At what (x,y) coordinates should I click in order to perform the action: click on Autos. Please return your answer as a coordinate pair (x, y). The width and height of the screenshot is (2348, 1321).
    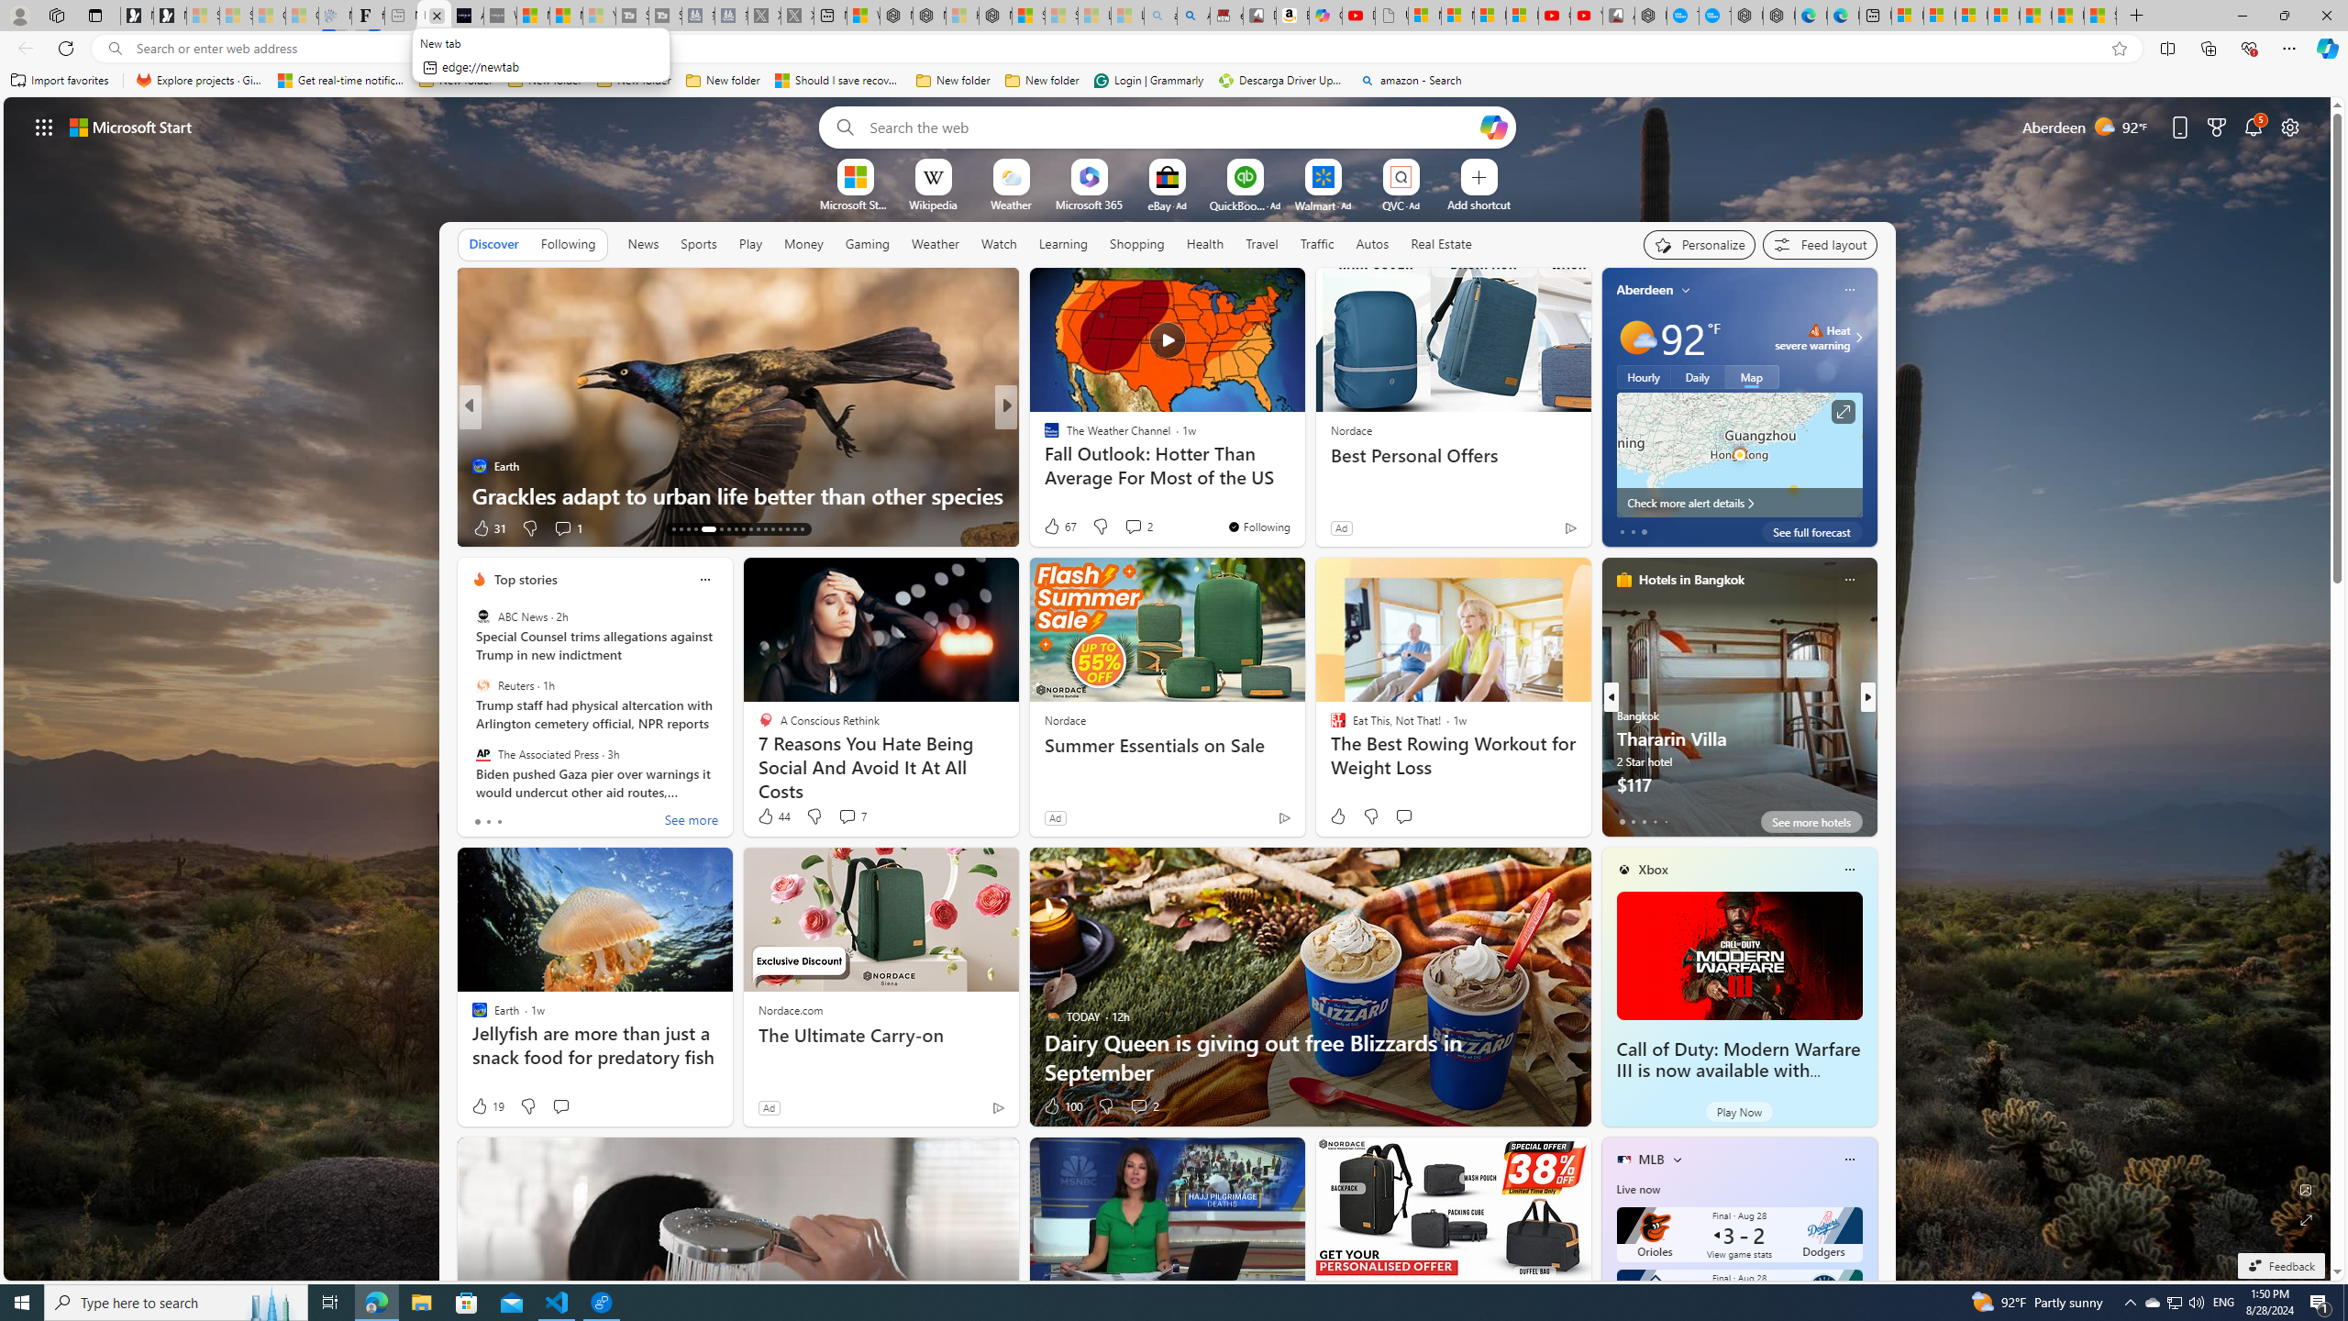
    Looking at the image, I should click on (1374, 243).